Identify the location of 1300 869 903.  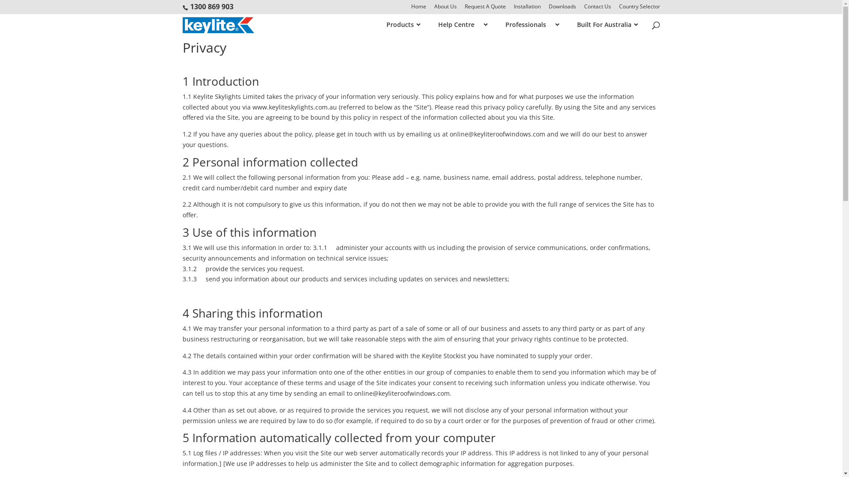
(212, 7).